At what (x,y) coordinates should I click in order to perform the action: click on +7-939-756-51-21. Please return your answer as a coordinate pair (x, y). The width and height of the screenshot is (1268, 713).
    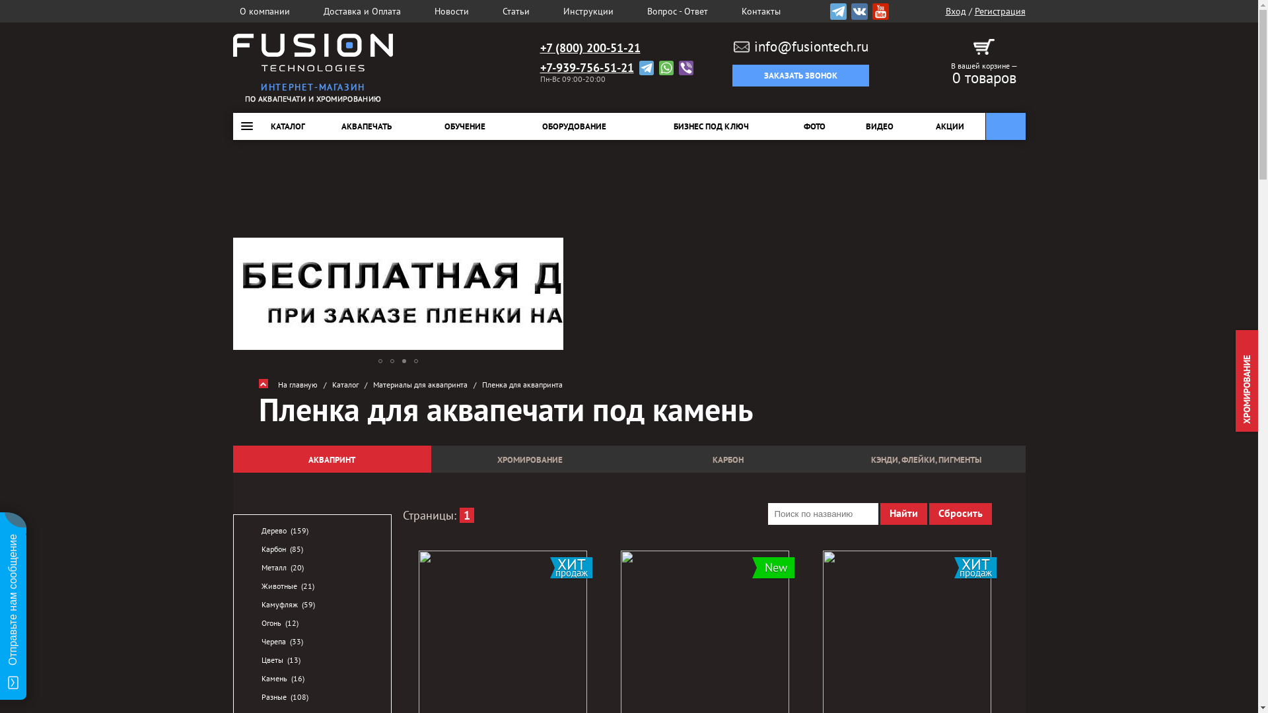
    Looking at the image, I should click on (587, 68).